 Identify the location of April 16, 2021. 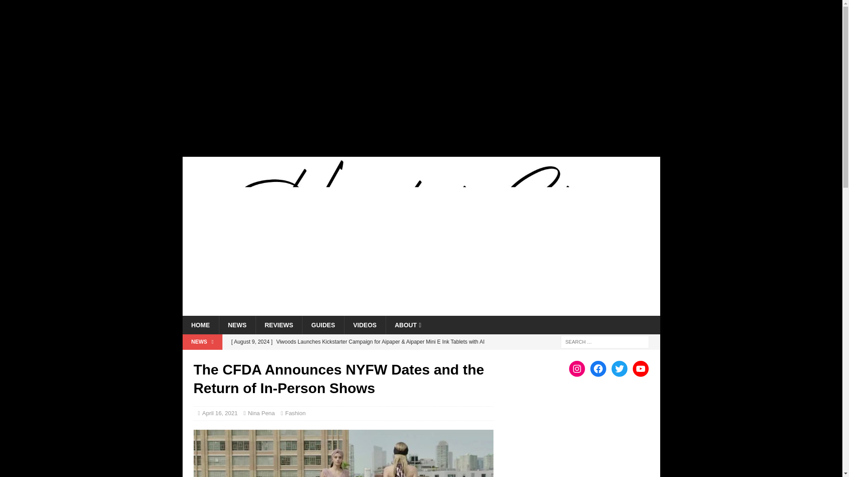
(219, 413).